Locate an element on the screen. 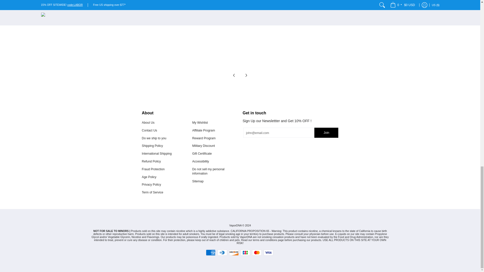 Image resolution: width=484 pixels, height=272 pixels. Mastercard is located at coordinates (257, 253).